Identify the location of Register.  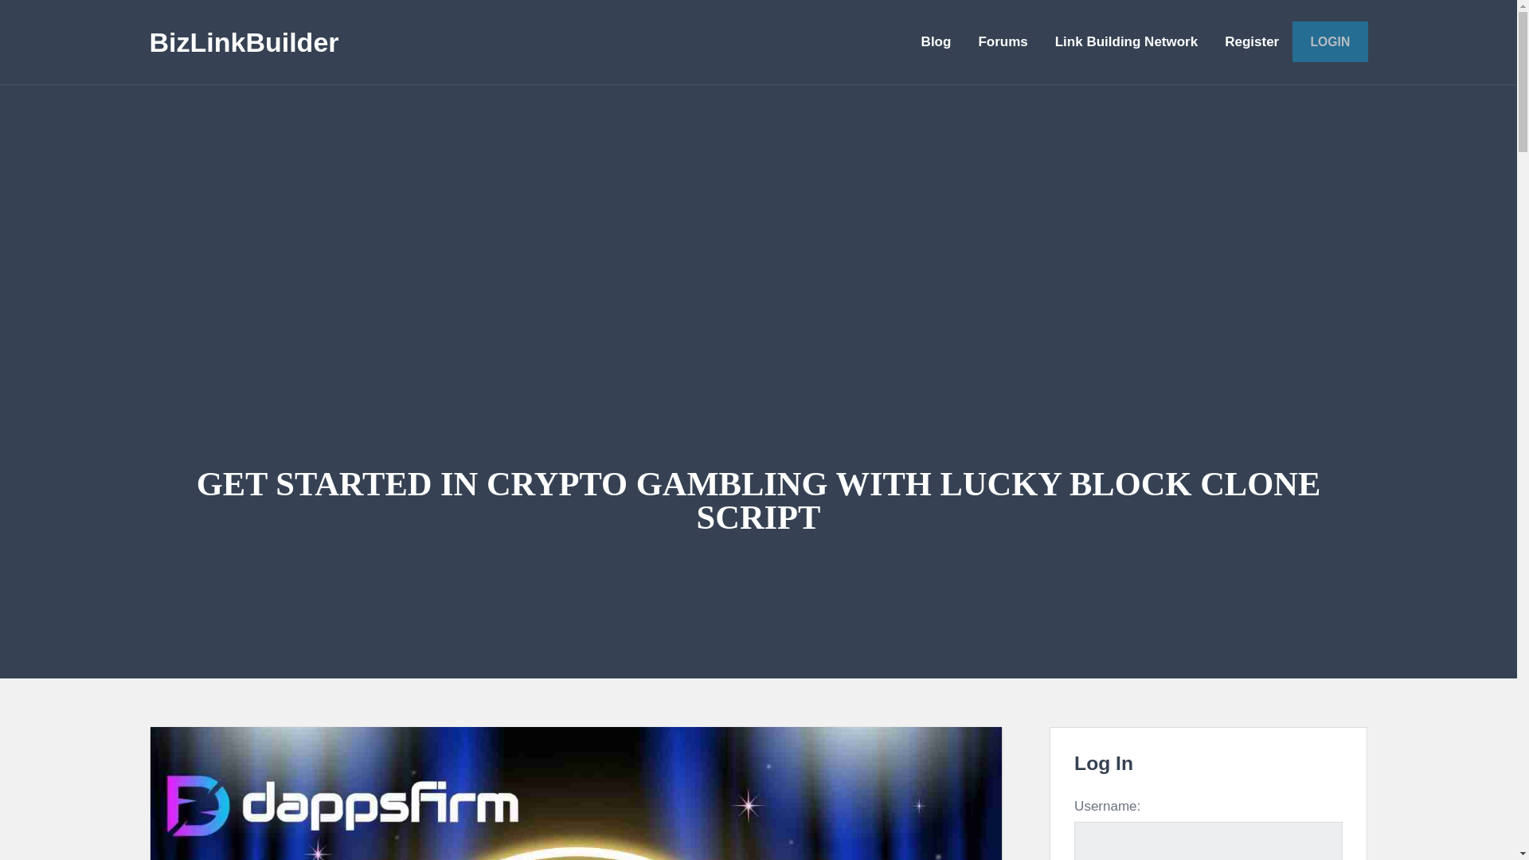
(1251, 41).